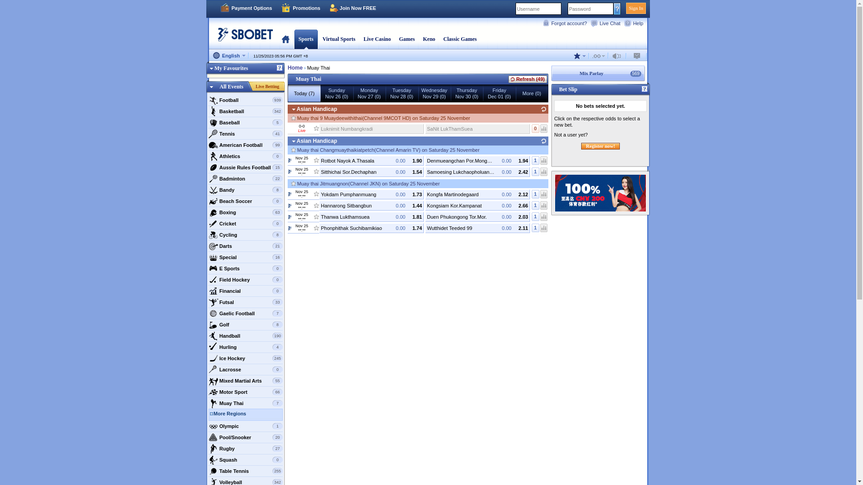 This screenshot has width=863, height=485. What do you see at coordinates (339, 39) in the screenshot?
I see `Virtual Sports` at bounding box center [339, 39].